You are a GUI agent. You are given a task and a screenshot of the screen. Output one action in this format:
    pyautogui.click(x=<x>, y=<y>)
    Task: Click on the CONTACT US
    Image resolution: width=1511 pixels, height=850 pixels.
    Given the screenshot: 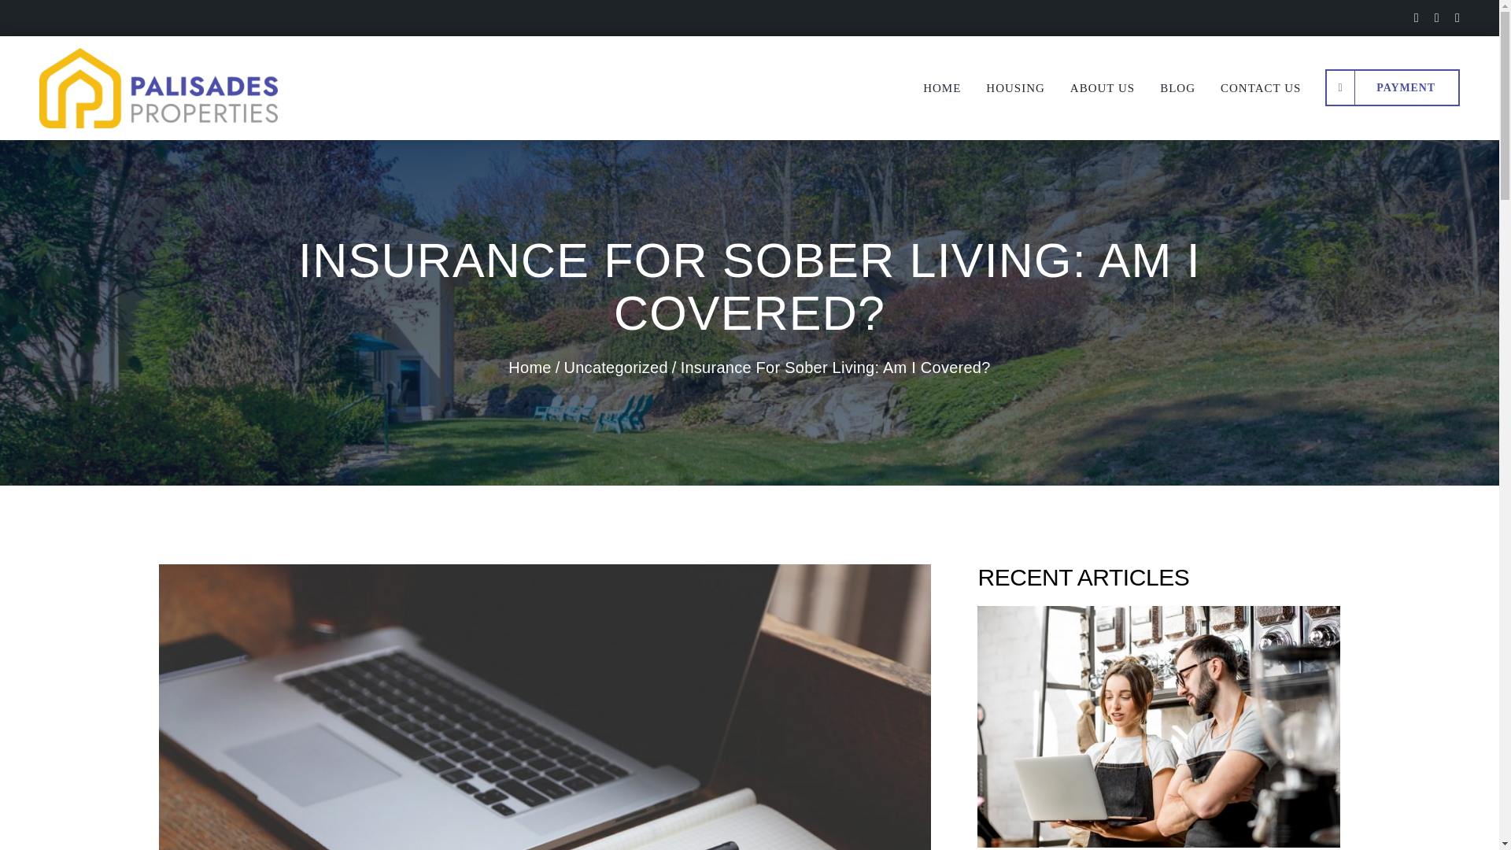 What is the action you would take?
    pyautogui.click(x=1260, y=88)
    